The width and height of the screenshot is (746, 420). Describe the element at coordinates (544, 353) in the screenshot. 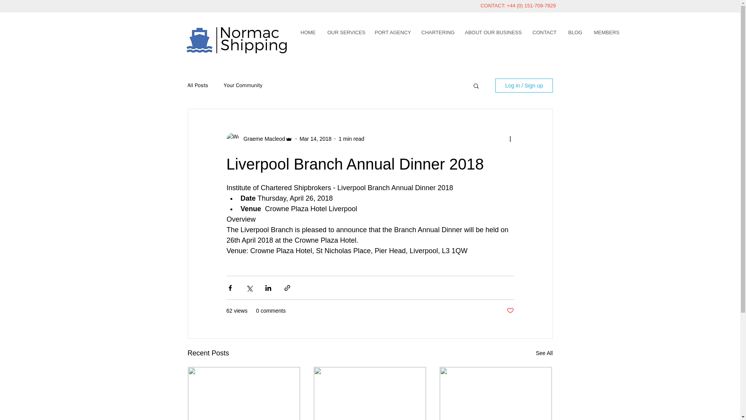

I see `See All` at that location.